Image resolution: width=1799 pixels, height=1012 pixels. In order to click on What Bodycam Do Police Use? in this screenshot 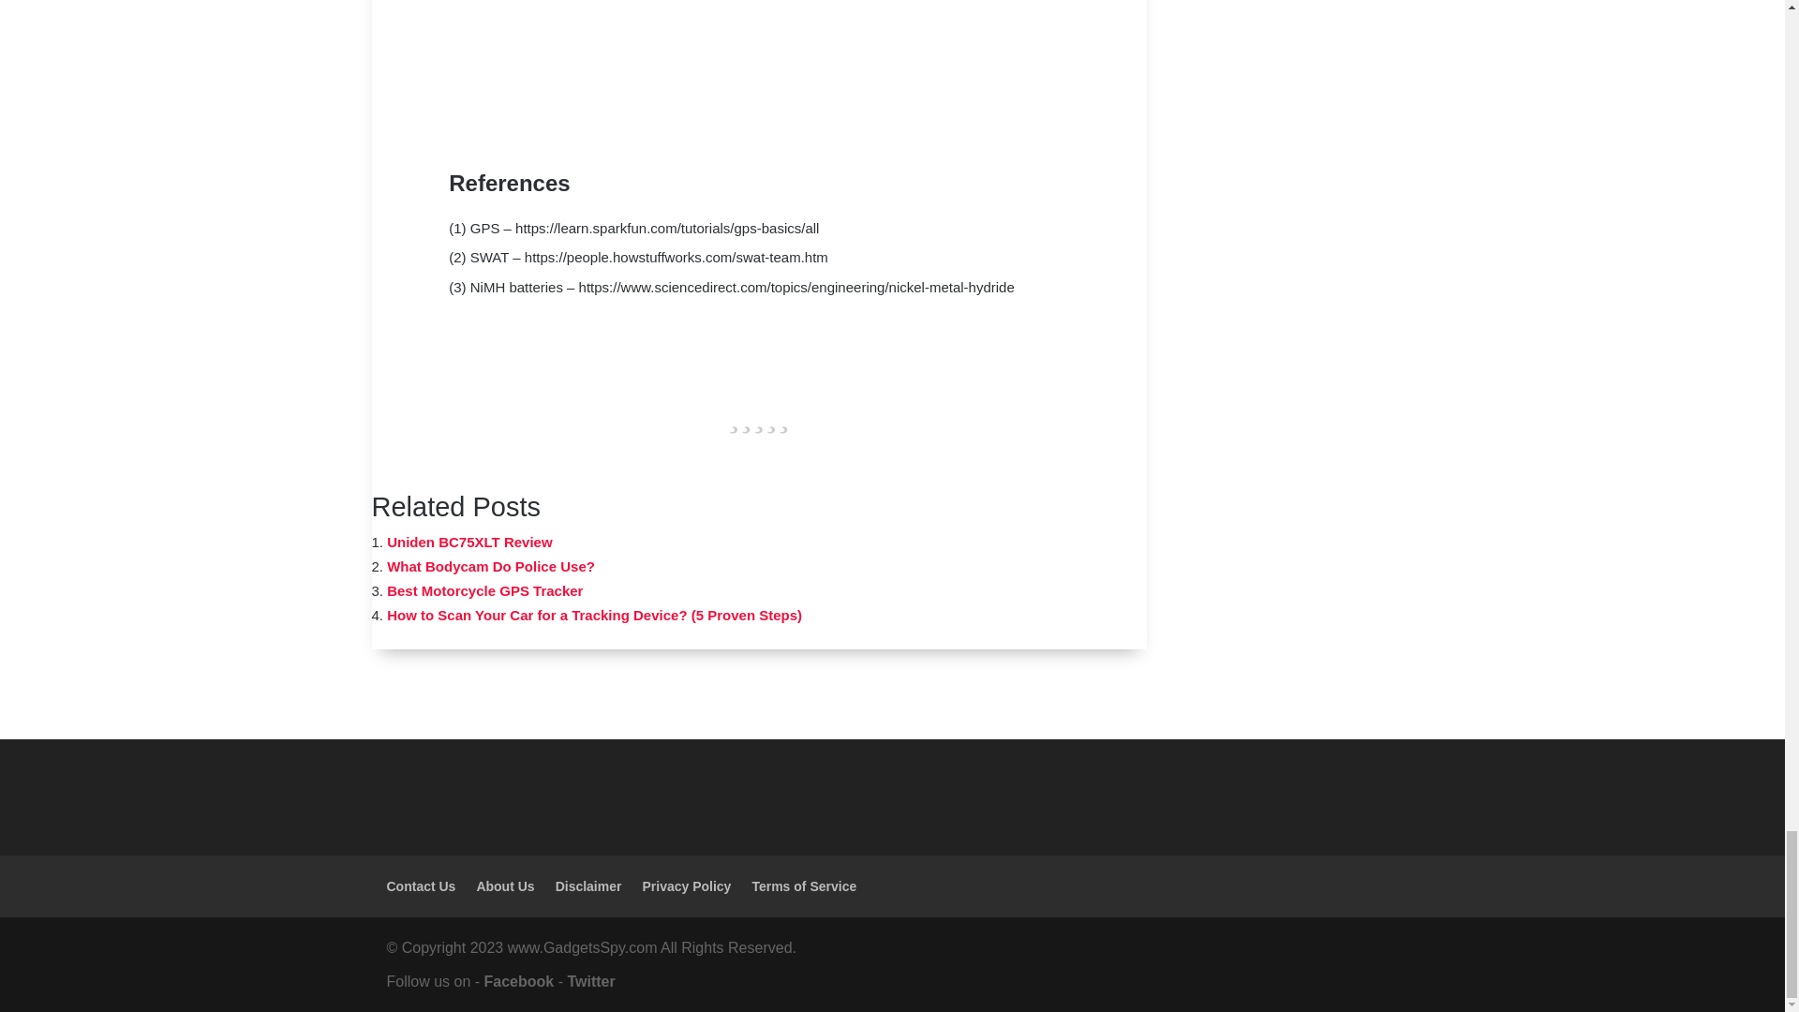, I will do `click(491, 566)`.